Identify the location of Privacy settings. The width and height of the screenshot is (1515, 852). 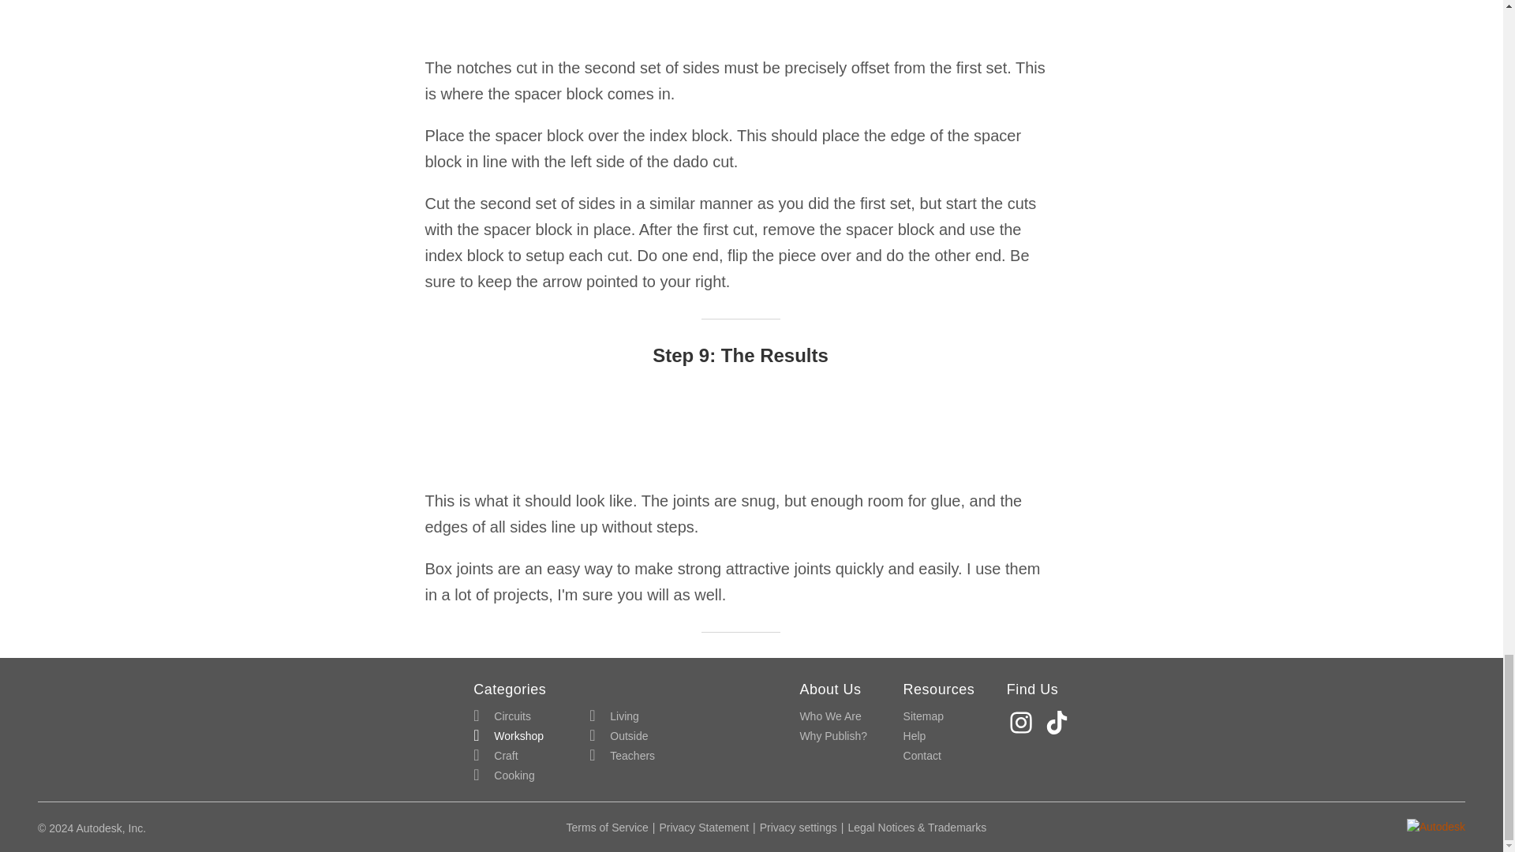
(799, 827).